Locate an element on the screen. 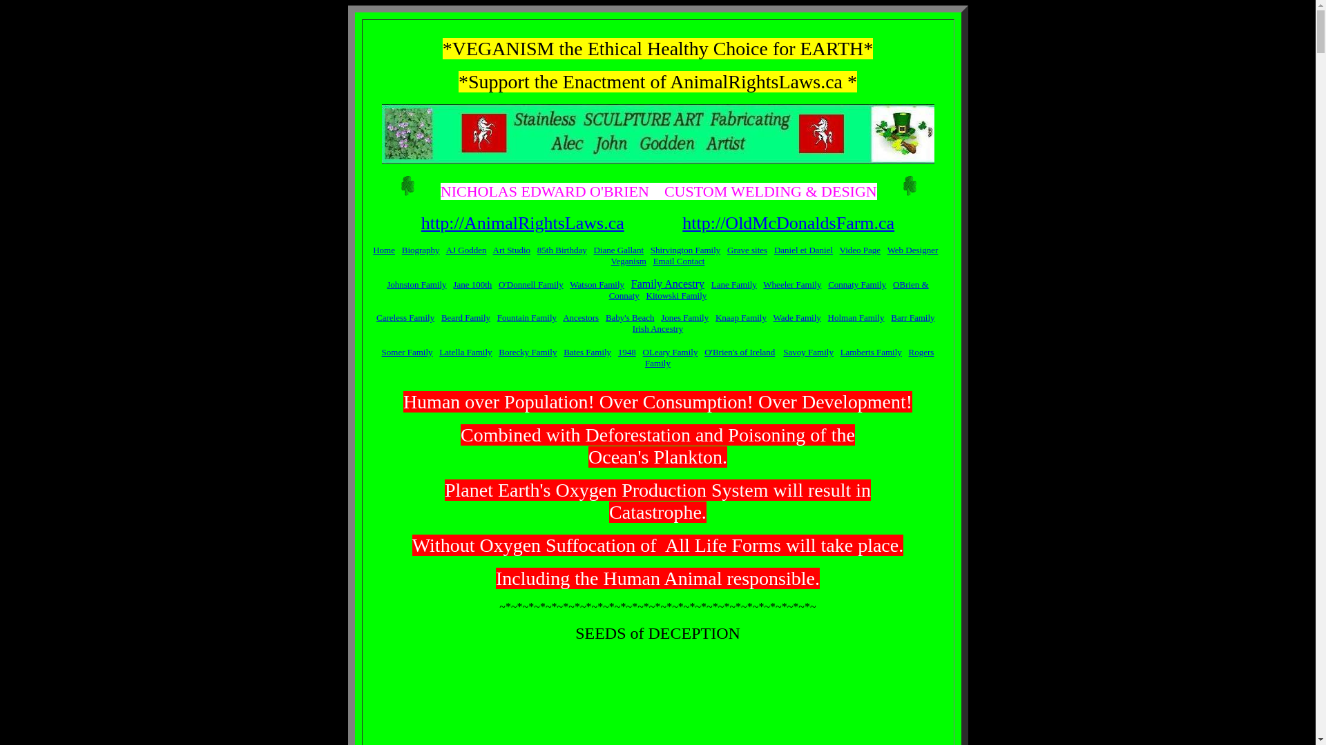 This screenshot has width=1326, height=745. Daniel et Daniel is located at coordinates (804, 250).